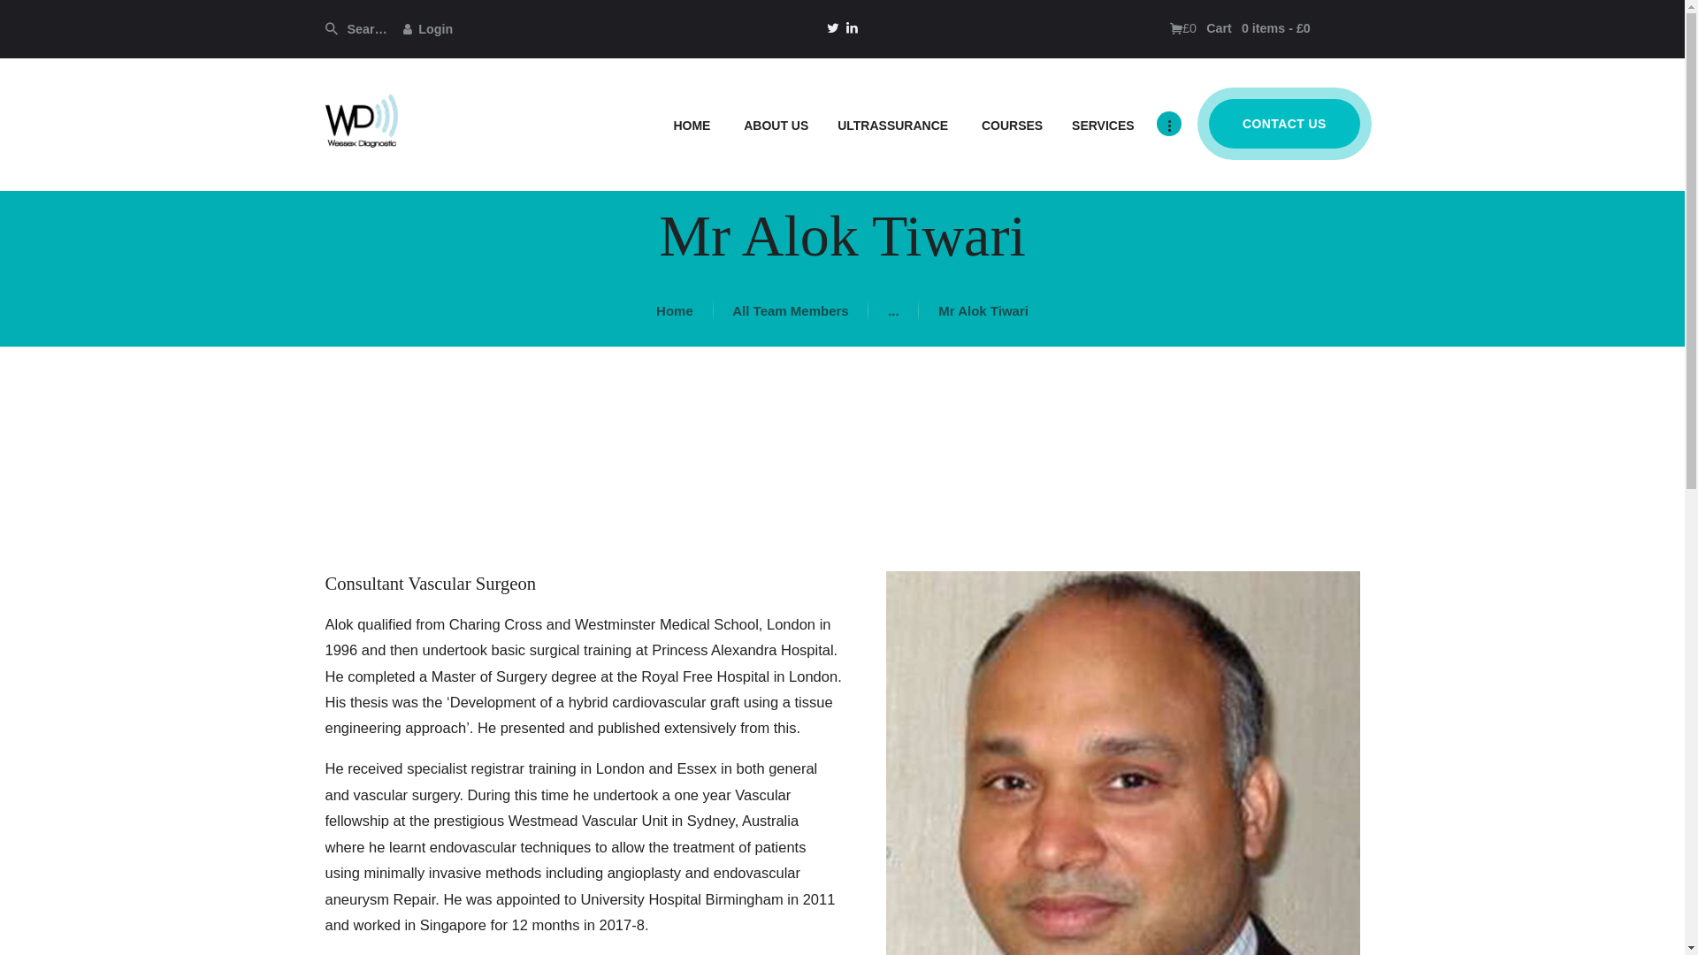  What do you see at coordinates (1284, 124) in the screenshot?
I see `CONTACT US` at bounding box center [1284, 124].